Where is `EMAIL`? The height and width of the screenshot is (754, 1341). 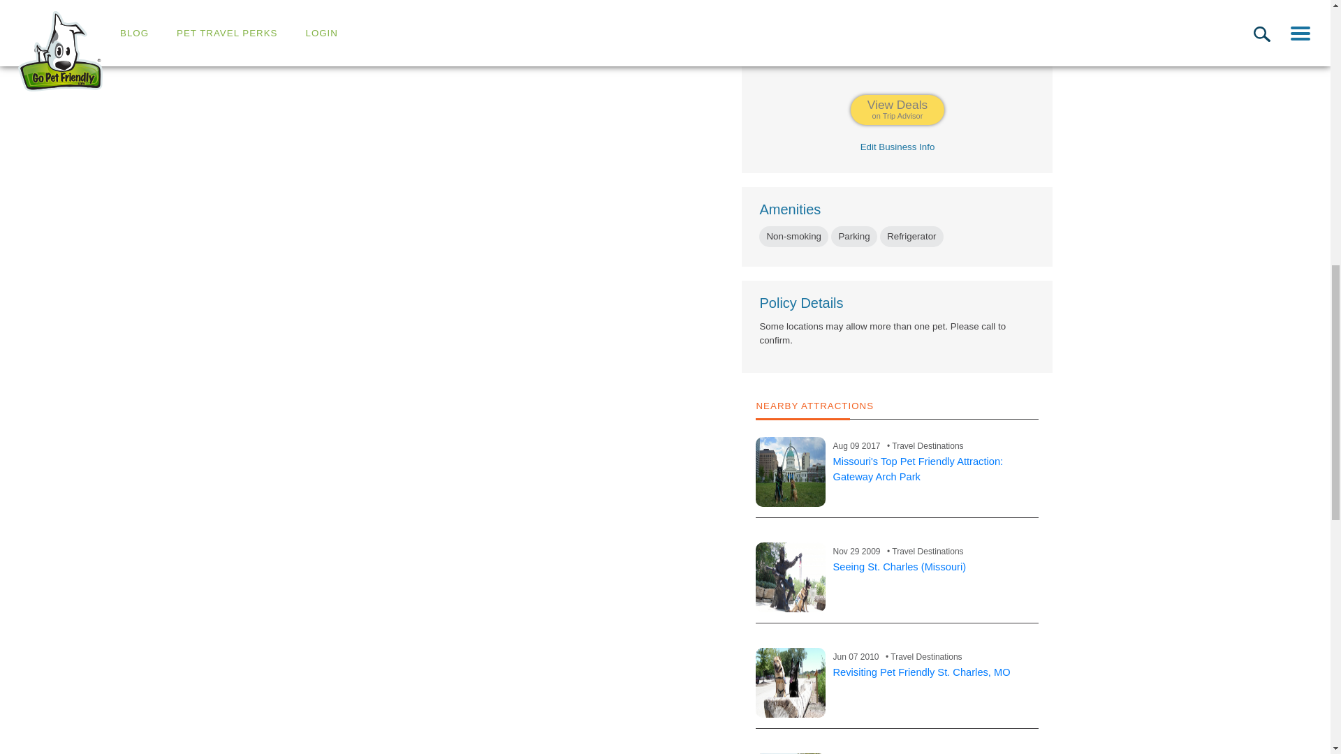
EMAIL is located at coordinates (924, 59).